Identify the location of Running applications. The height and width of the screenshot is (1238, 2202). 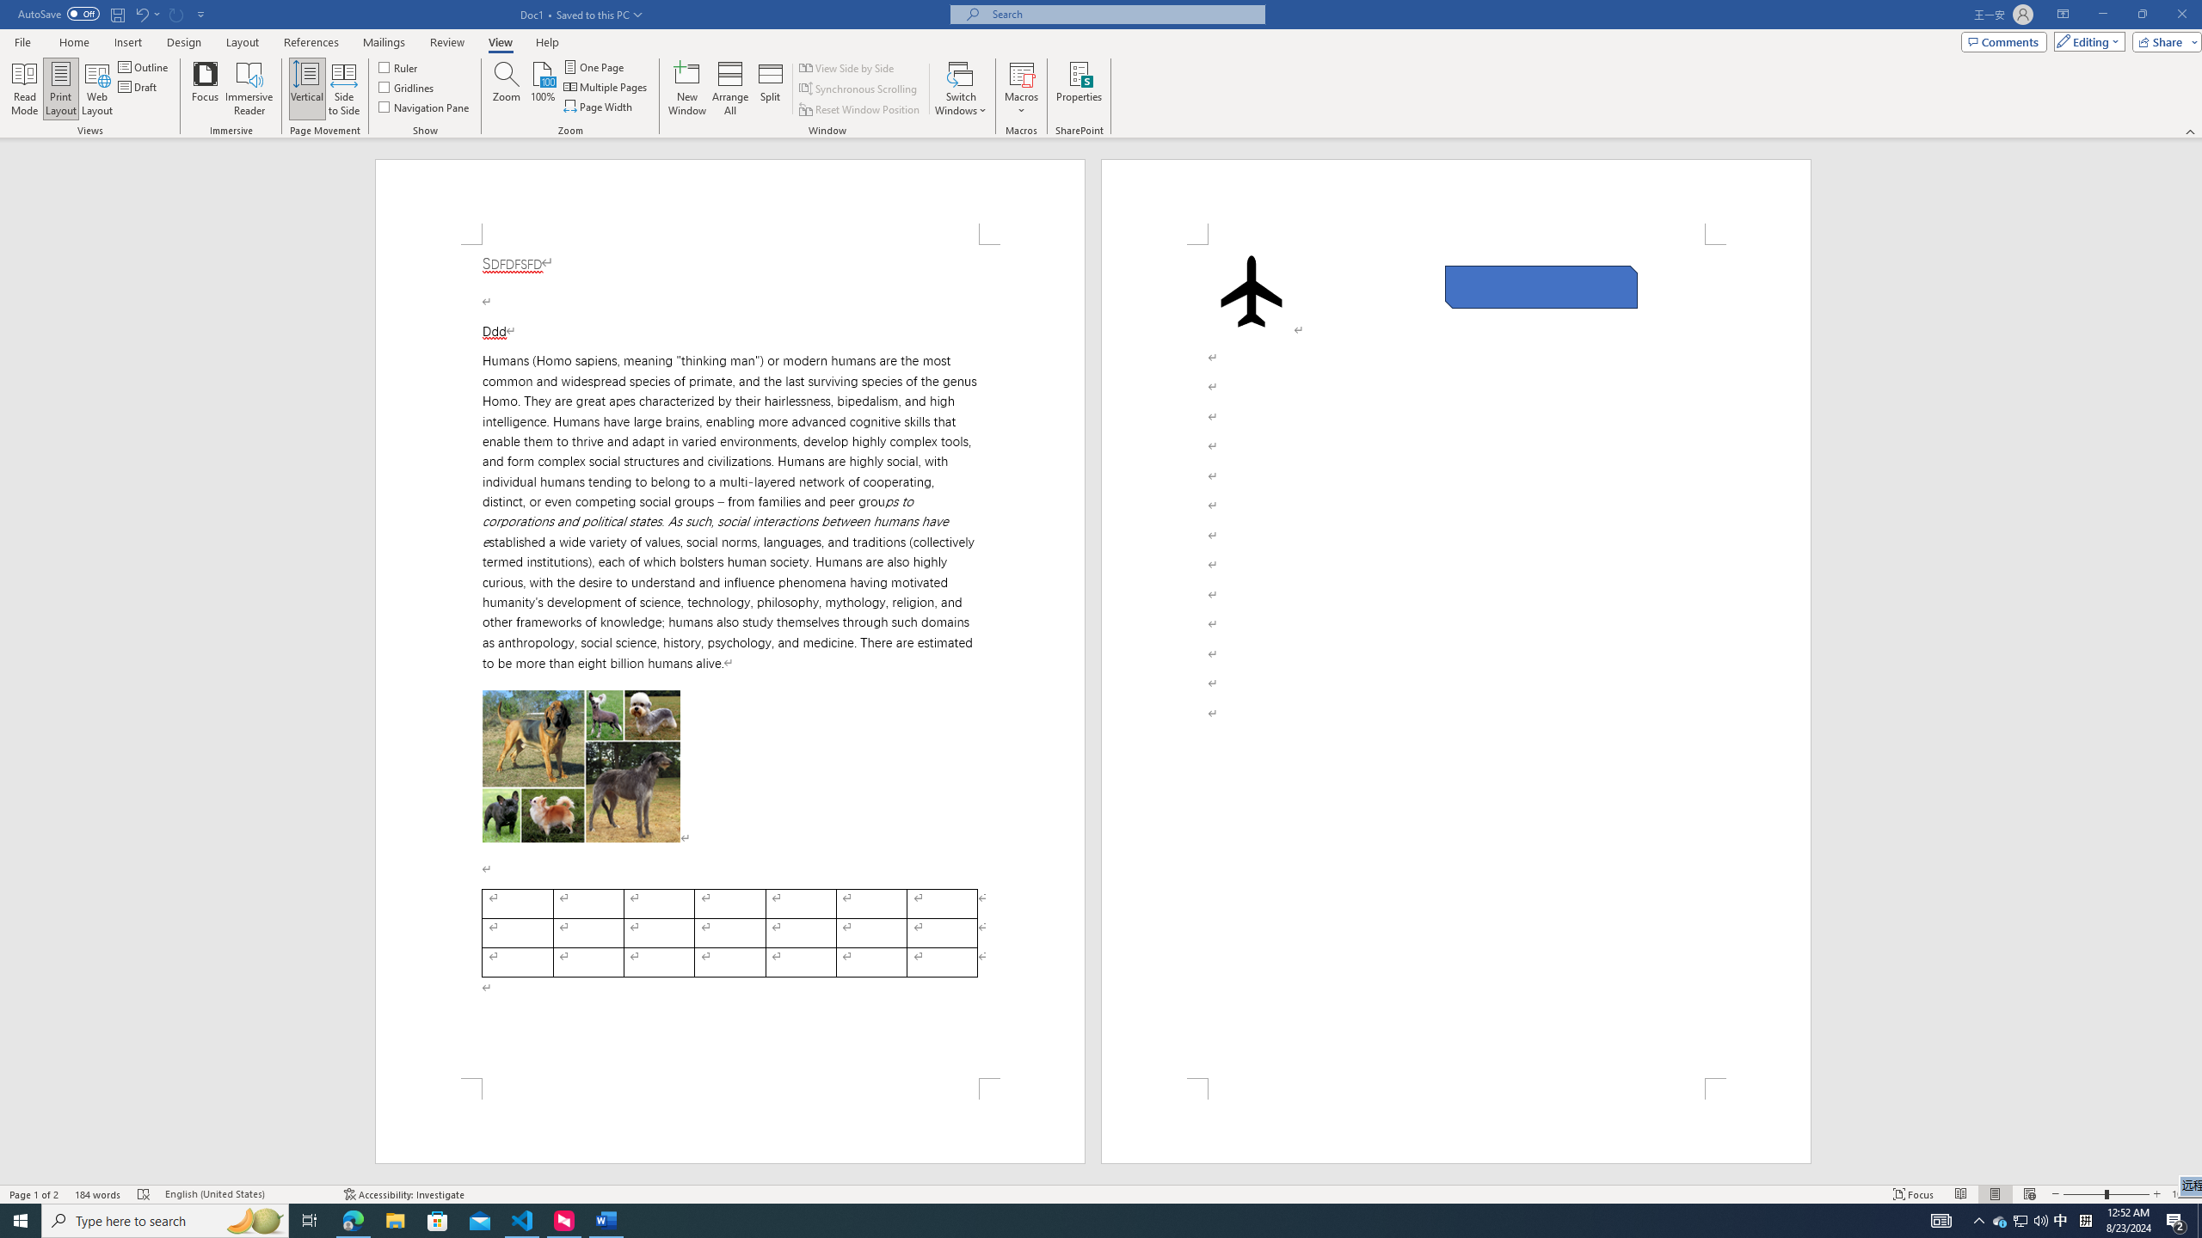
(1060, 1221).